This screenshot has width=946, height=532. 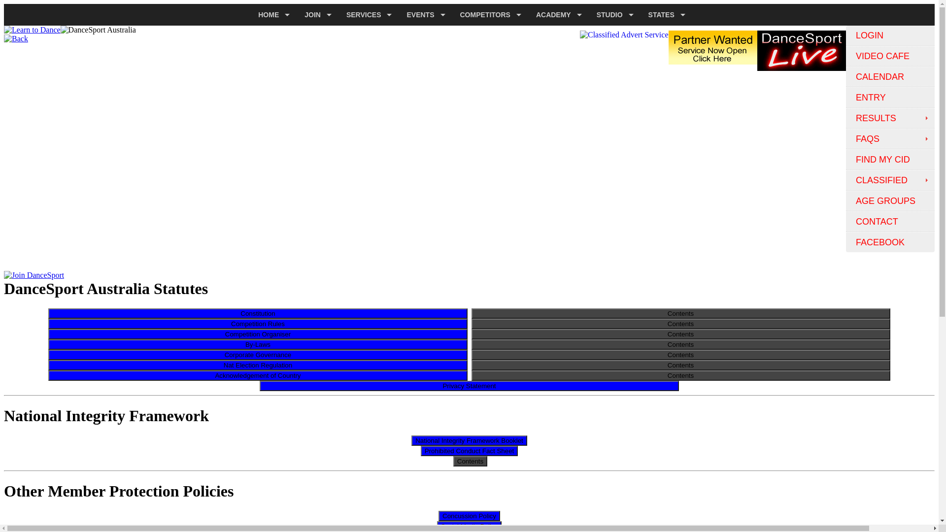 I want to click on Corporate Governance, so click(x=258, y=355).